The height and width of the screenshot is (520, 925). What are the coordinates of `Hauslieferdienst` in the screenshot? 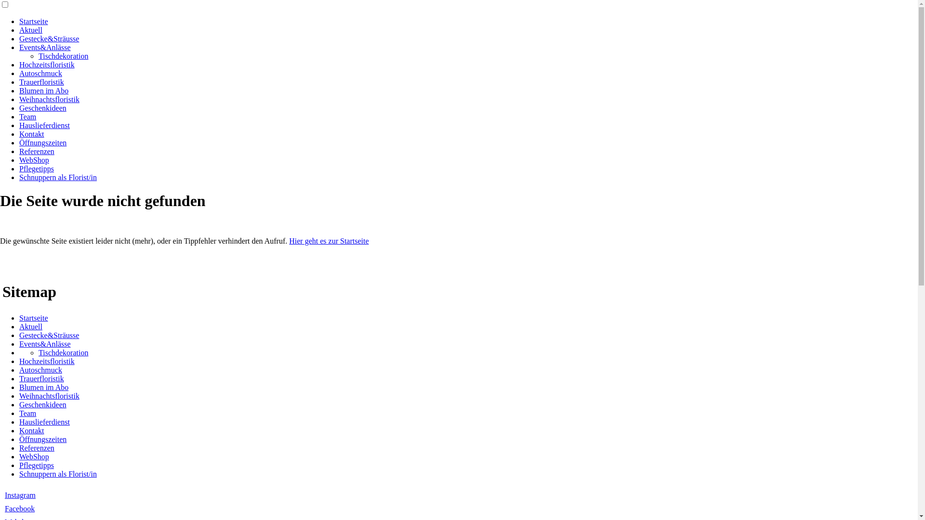 It's located at (44, 422).